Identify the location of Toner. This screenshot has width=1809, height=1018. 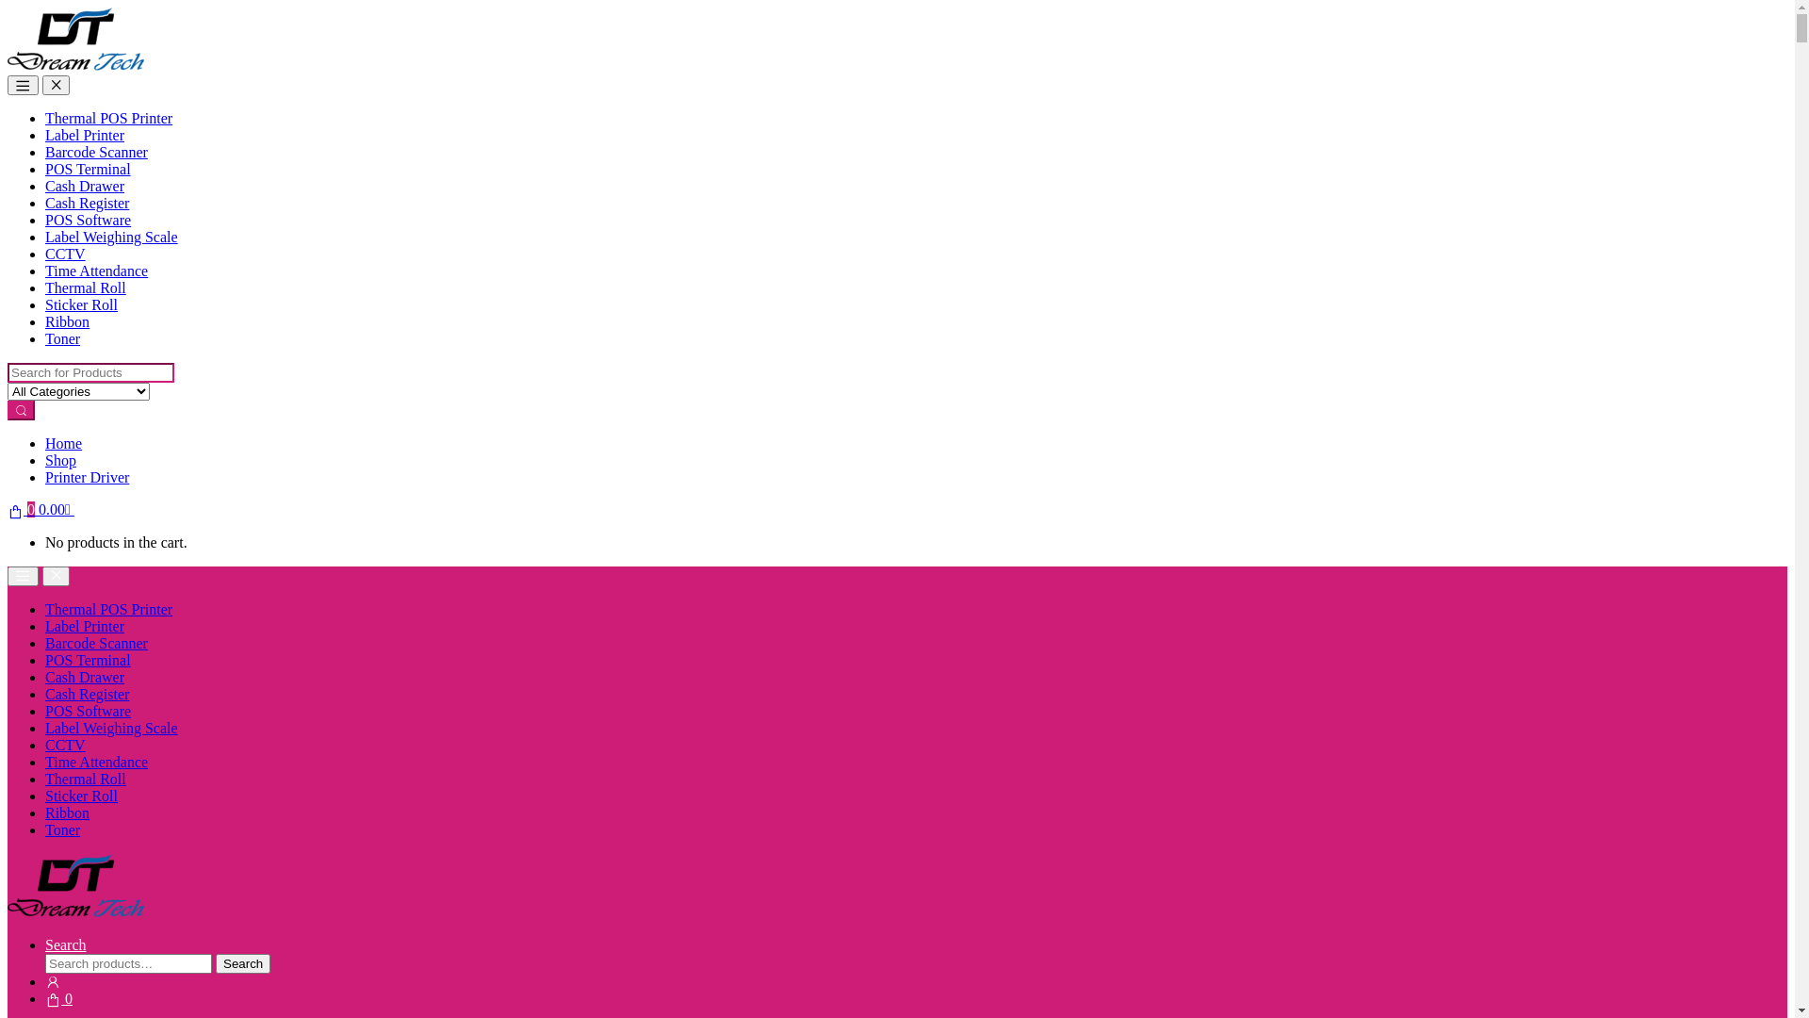
(62, 339).